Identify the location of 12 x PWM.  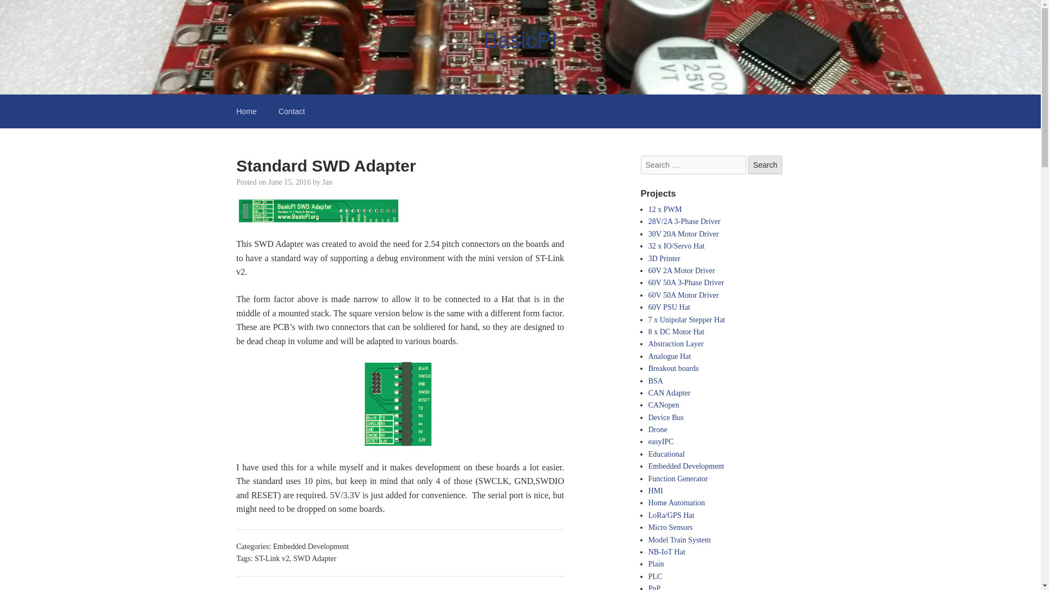
(664, 209).